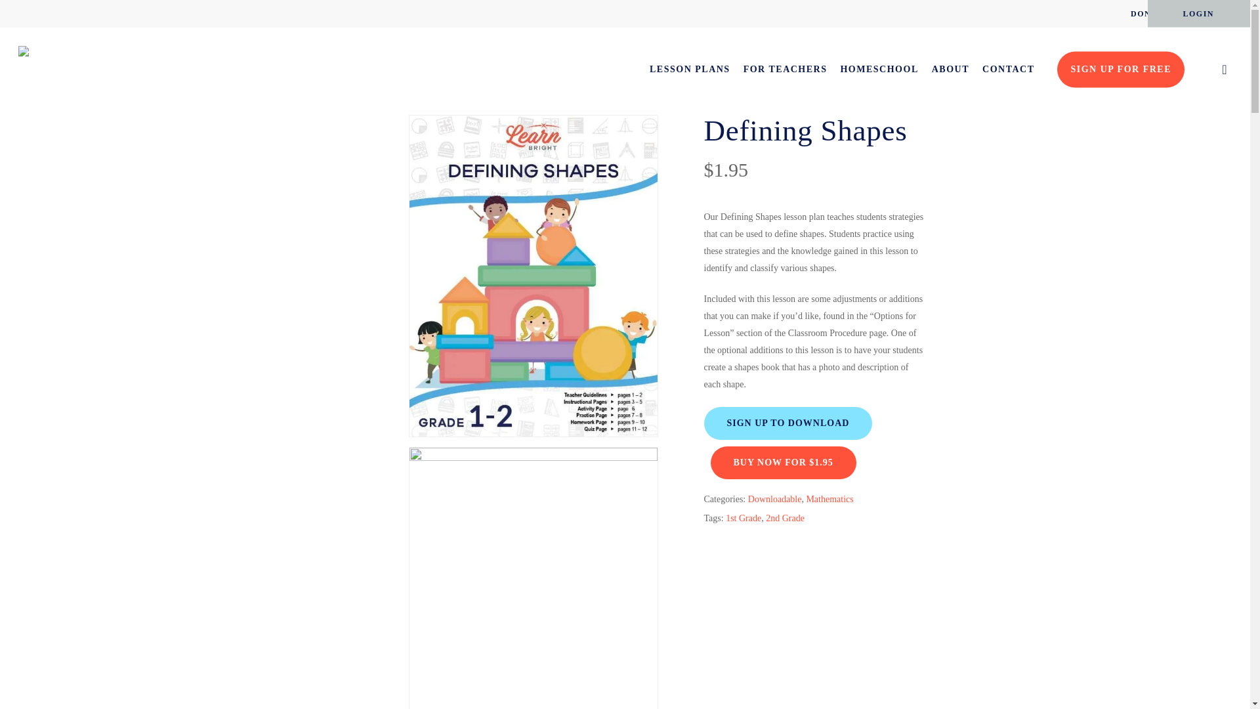  Describe the element at coordinates (690, 70) in the screenshot. I see `LESSON PLANS` at that location.